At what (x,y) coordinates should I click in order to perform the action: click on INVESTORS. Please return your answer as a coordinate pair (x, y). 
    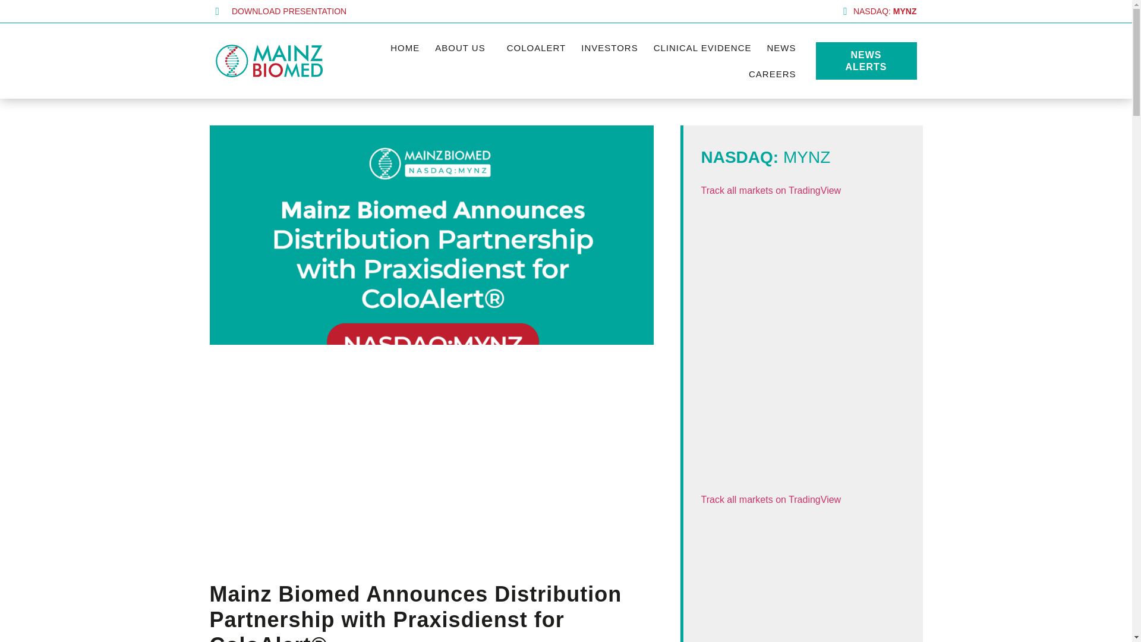
    Looking at the image, I should click on (610, 48).